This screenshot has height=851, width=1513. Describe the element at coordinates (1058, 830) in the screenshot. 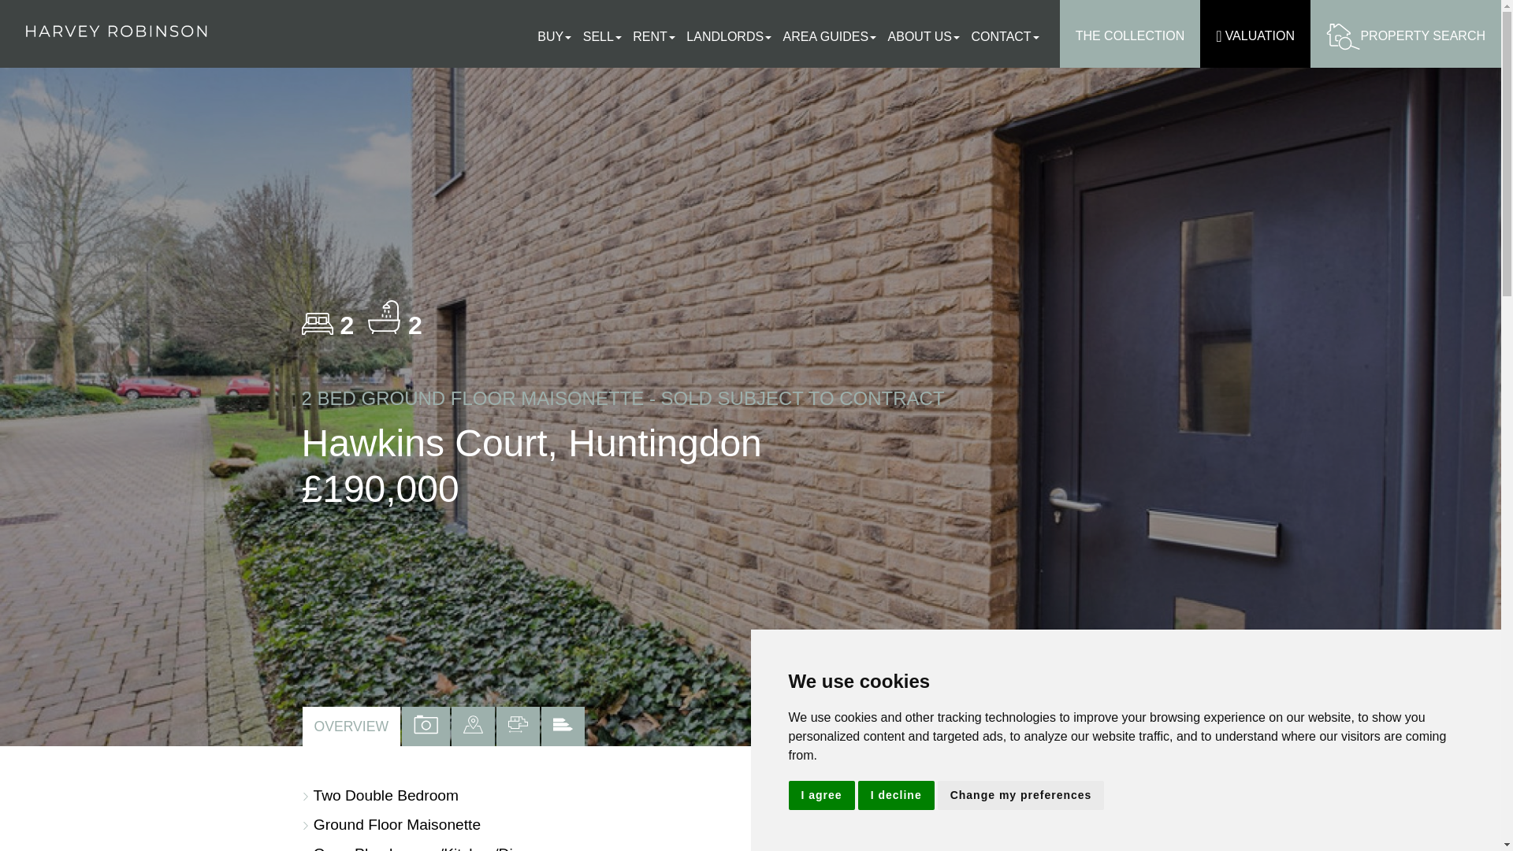

I see `Hawkins Court, Huntingdon` at that location.